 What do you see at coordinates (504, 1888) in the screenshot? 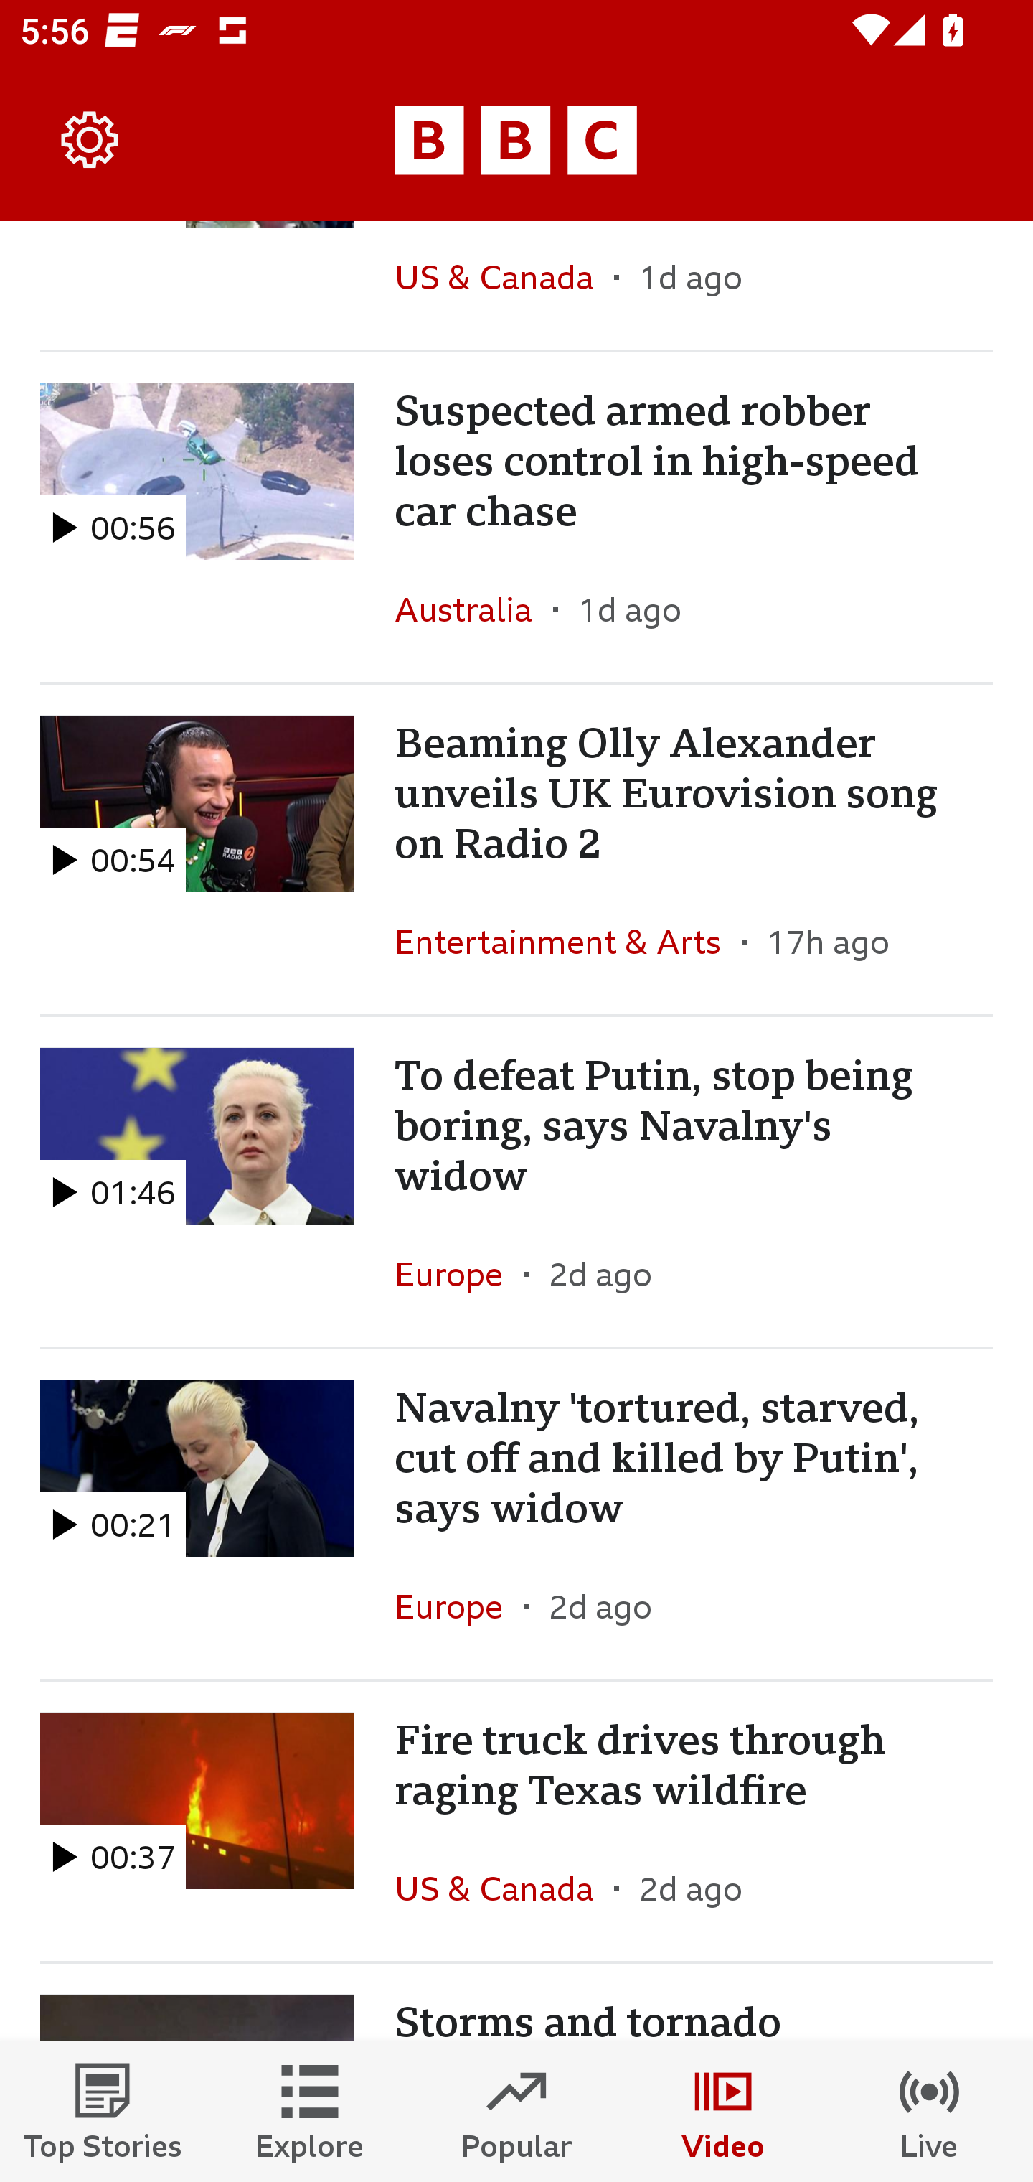
I see `US & Canada In the section US & Canada` at bounding box center [504, 1888].